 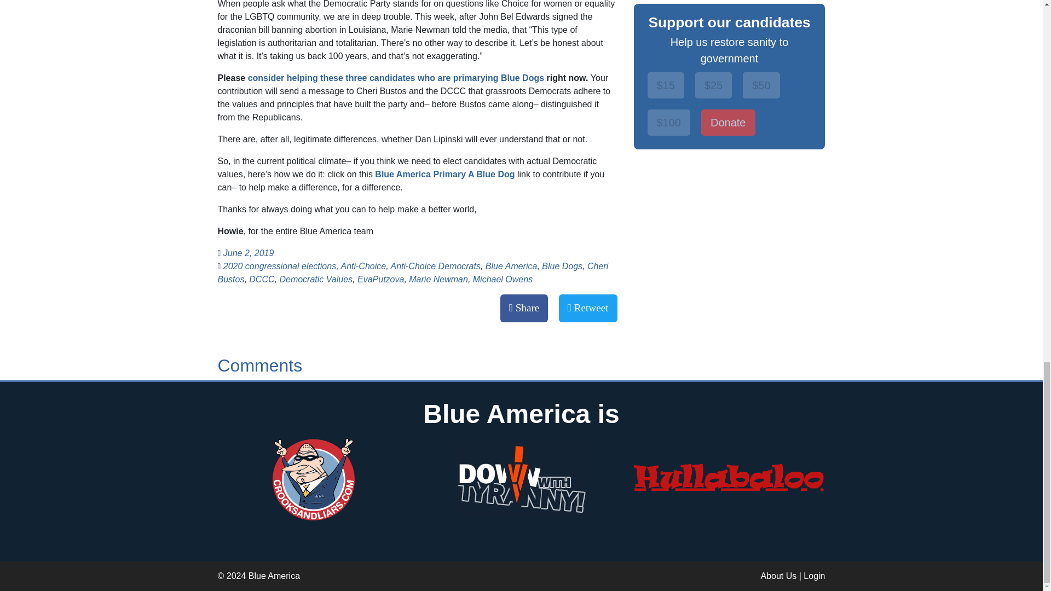 I want to click on Anti-Choice, so click(x=363, y=266).